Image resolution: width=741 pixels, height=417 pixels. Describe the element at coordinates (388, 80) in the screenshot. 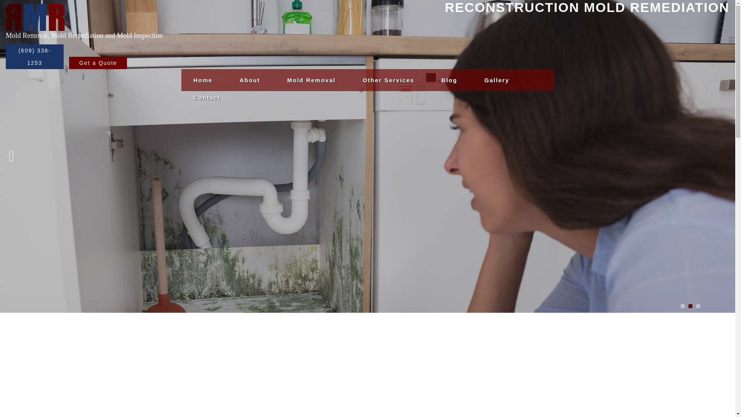

I see `Other Services` at that location.